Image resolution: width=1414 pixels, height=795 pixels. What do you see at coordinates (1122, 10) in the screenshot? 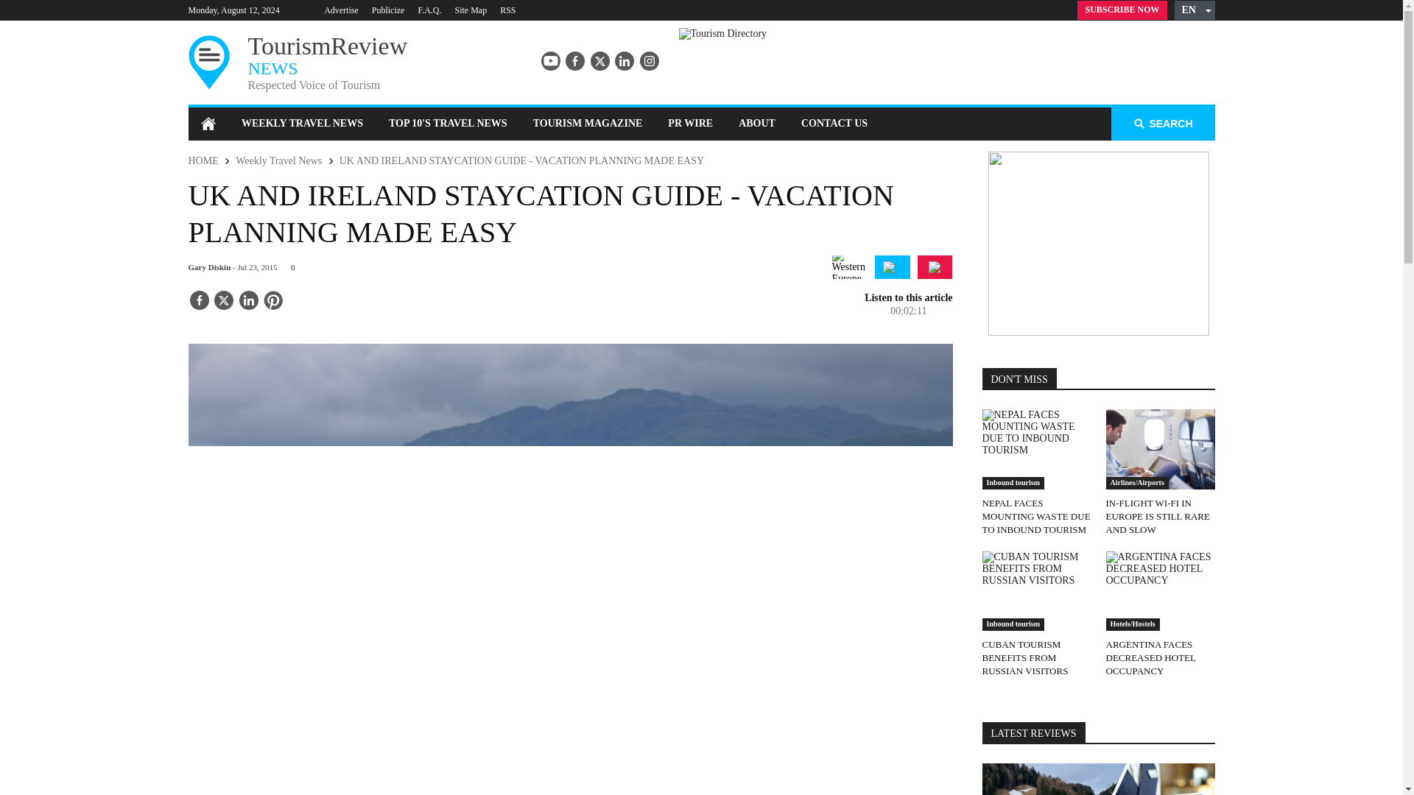
I see `SUBSCRIBE NOW` at bounding box center [1122, 10].